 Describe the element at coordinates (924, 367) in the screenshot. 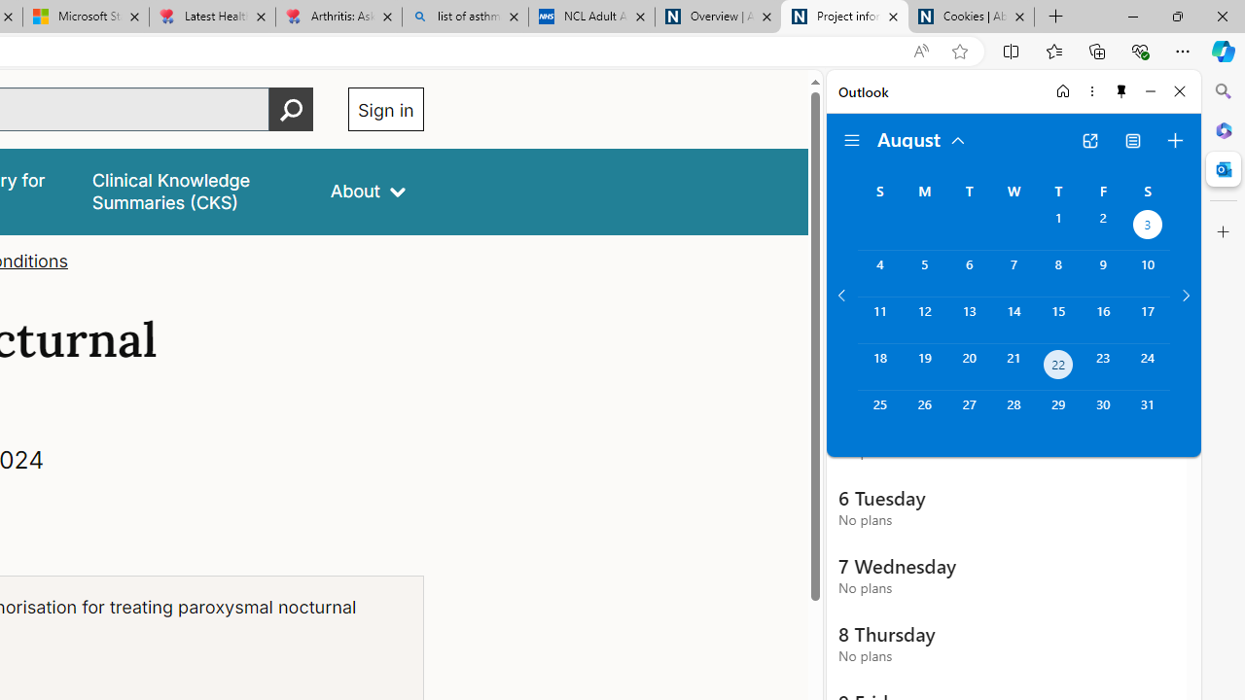

I see `Monday, August 19, 2024. ` at that location.